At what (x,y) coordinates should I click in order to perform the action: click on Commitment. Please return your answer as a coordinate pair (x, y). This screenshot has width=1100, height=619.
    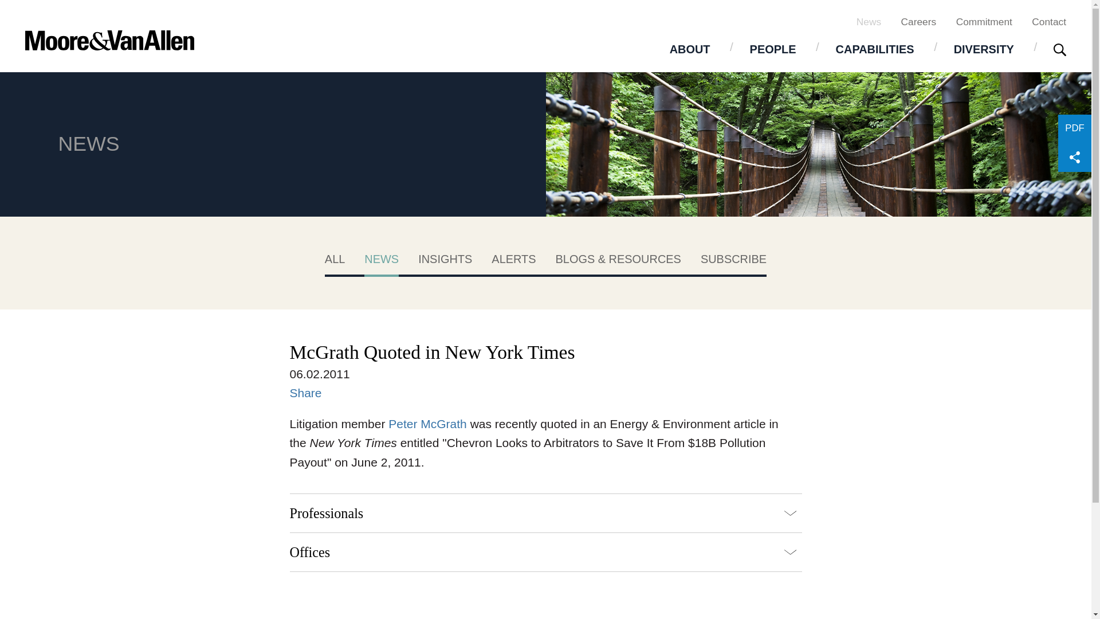
    Looking at the image, I should click on (984, 21).